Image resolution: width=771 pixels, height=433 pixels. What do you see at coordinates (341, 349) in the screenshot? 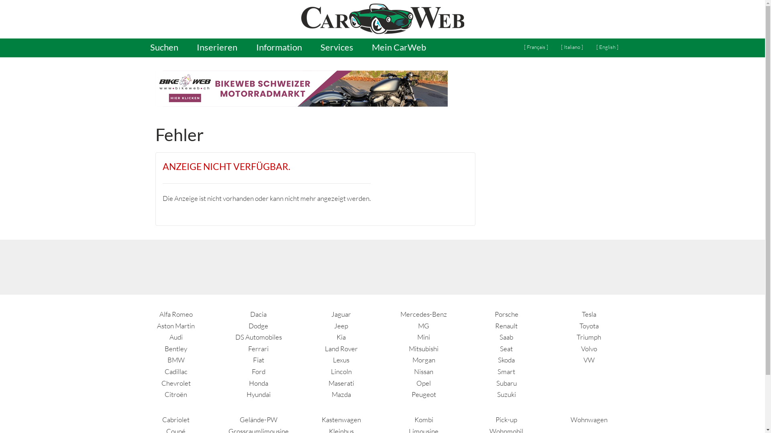
I see `Land Rover` at bounding box center [341, 349].